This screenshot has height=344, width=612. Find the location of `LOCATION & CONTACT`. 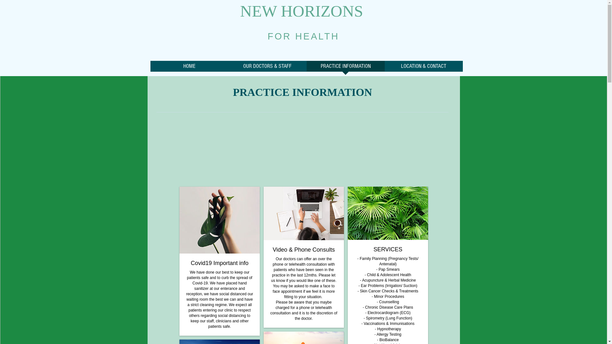

LOCATION & CONTACT is located at coordinates (423, 68).